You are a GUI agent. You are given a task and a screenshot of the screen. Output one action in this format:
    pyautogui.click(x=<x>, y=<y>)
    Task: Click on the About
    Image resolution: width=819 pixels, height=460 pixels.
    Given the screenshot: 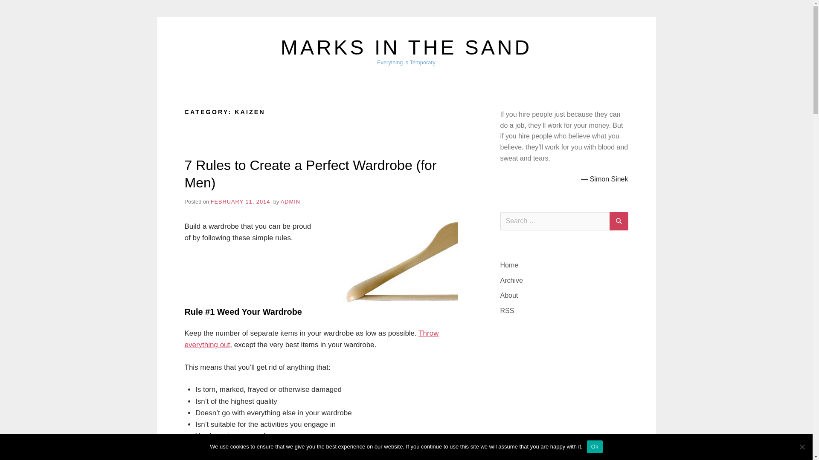 What is the action you would take?
    pyautogui.click(x=508, y=295)
    